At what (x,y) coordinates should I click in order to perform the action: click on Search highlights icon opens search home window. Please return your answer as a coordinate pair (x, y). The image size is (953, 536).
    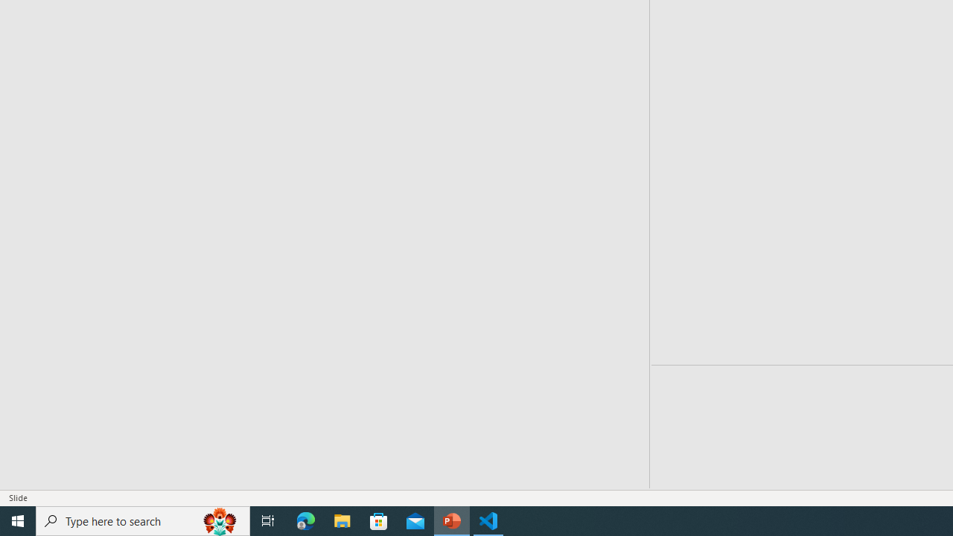
    Looking at the image, I should click on (220, 521).